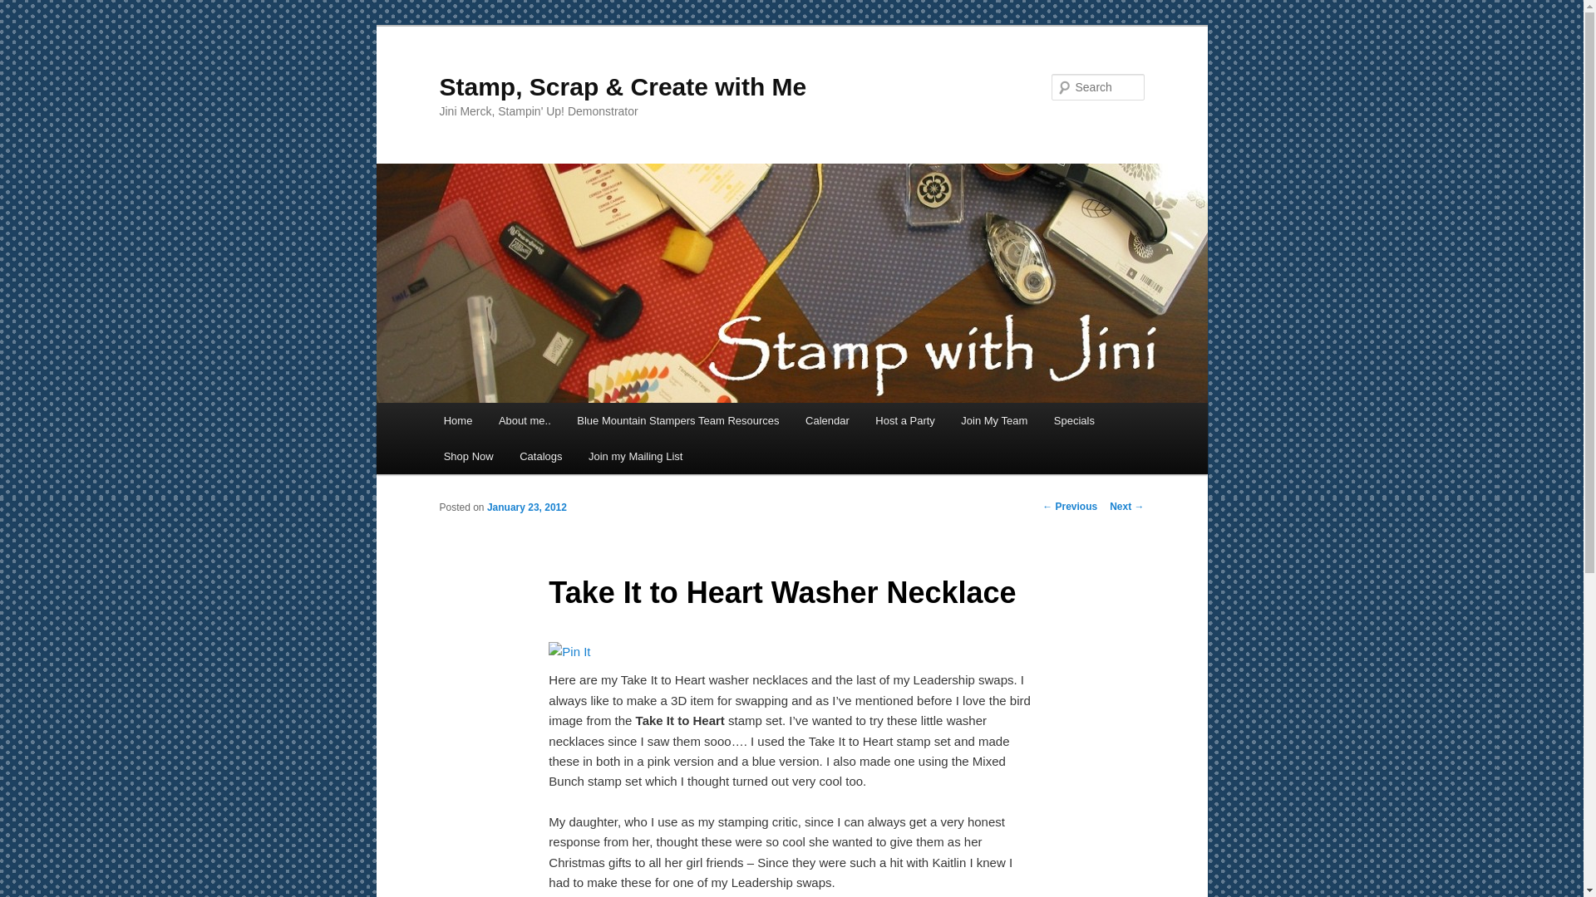 This screenshot has width=1596, height=897. I want to click on Specials, so click(1074, 420).